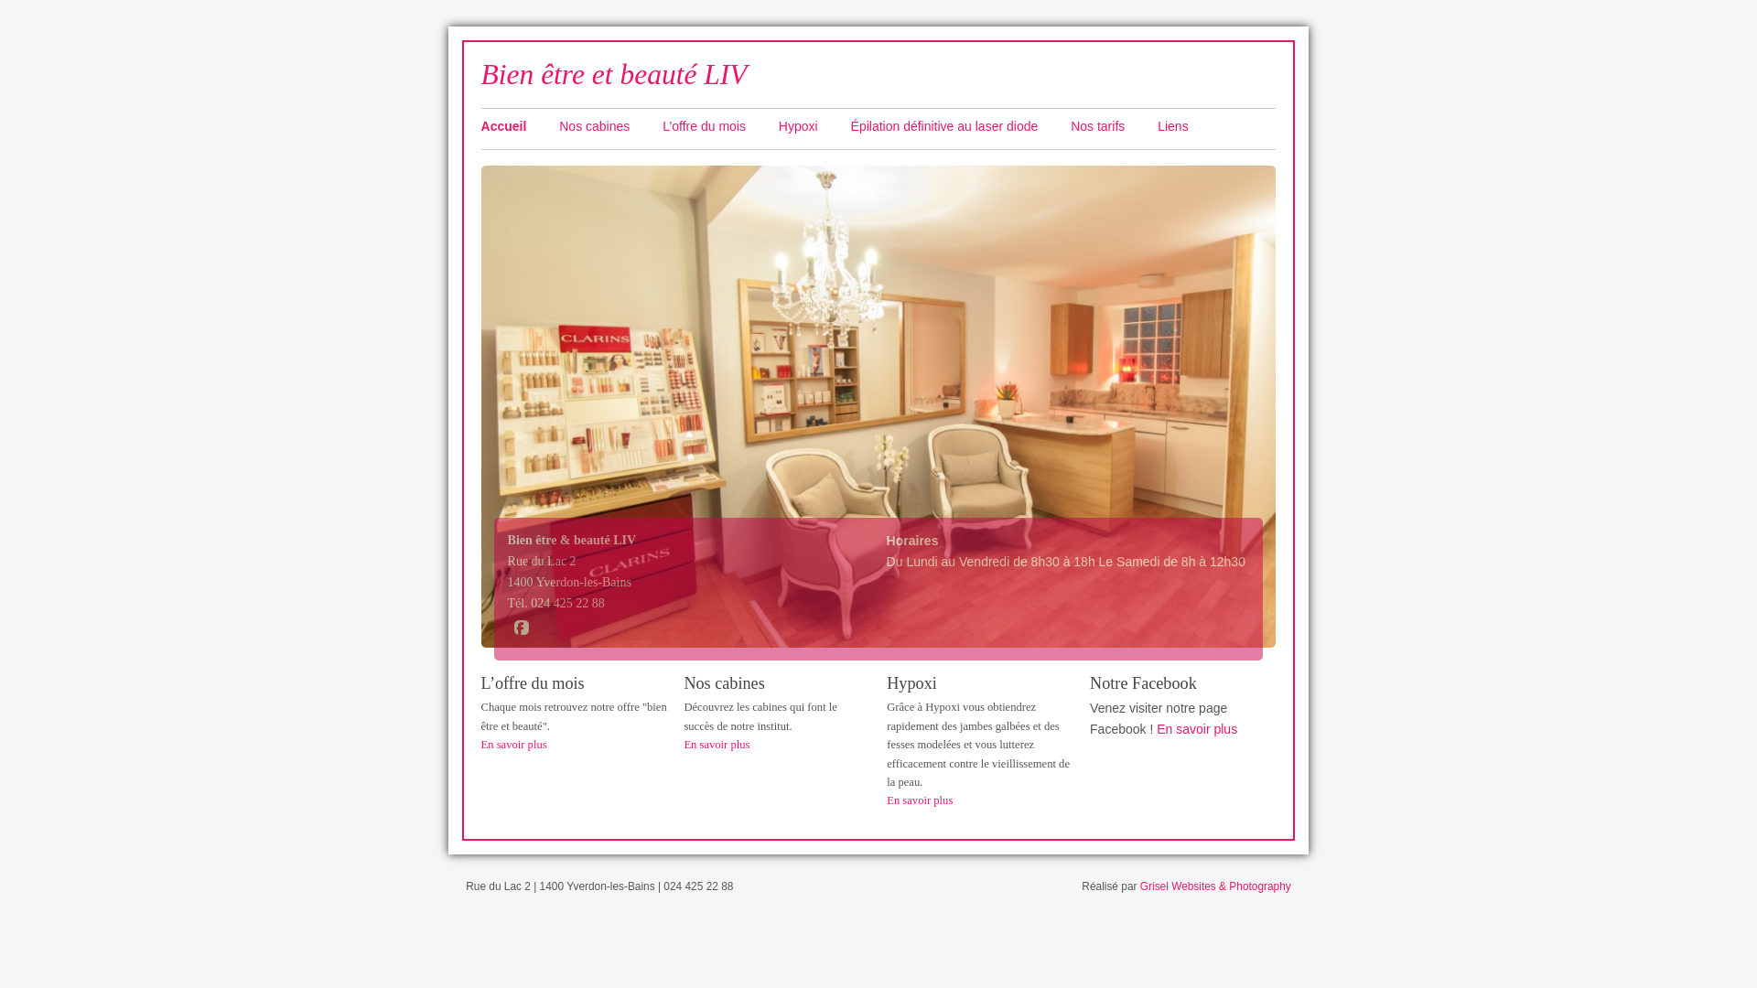  What do you see at coordinates (717, 745) in the screenshot?
I see `En savoir plus` at bounding box center [717, 745].